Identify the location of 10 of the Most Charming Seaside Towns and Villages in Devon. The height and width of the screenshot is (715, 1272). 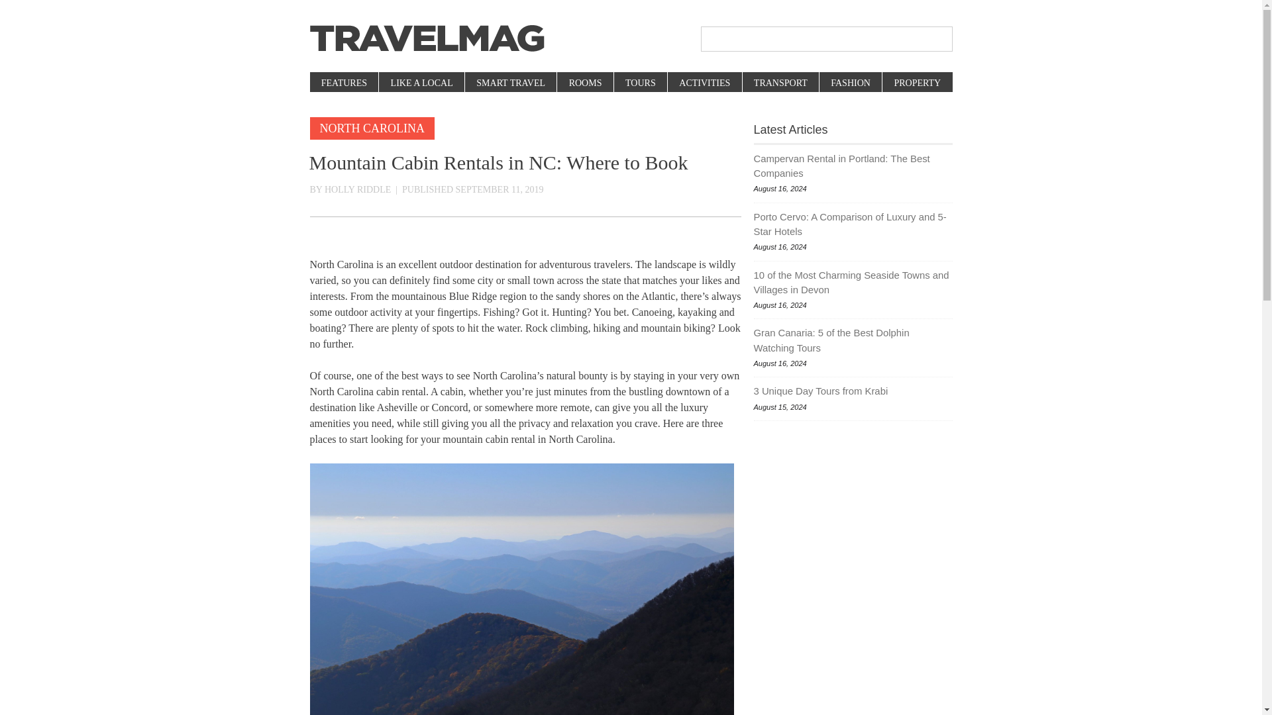
(853, 283).